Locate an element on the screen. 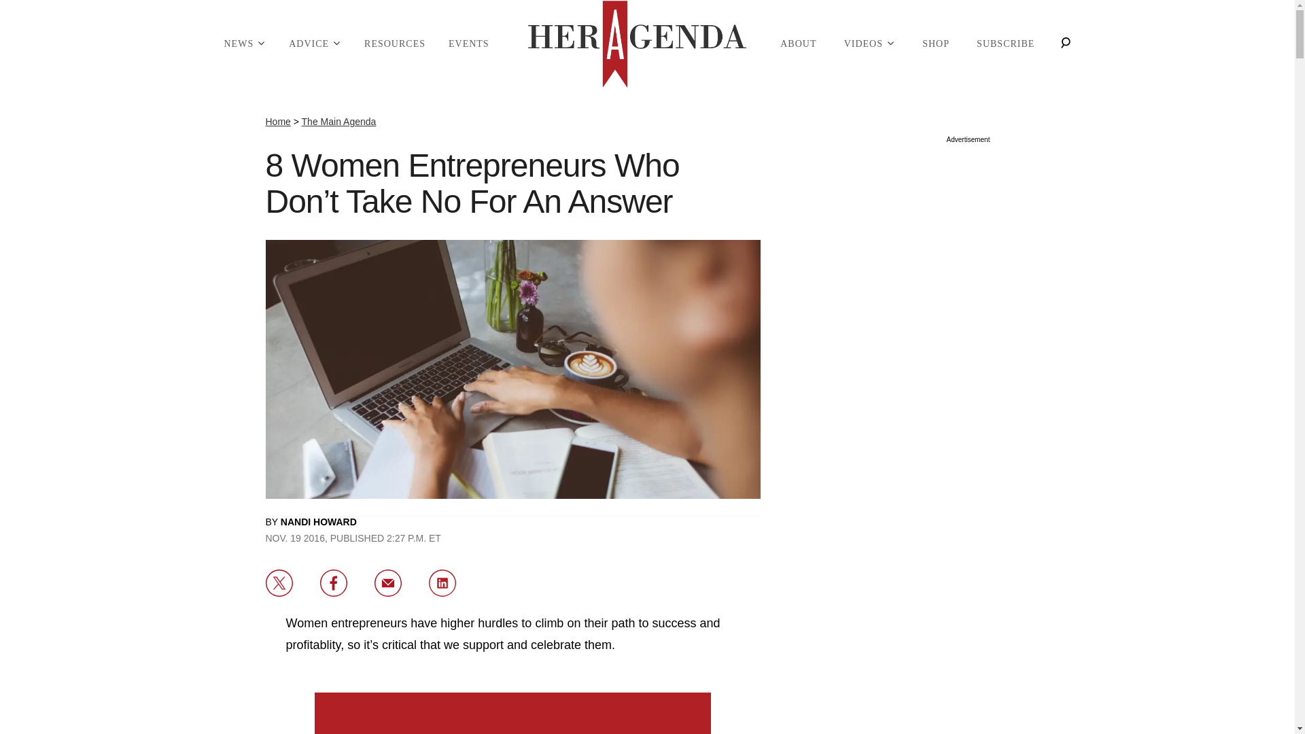 This screenshot has height=734, width=1305. SHOP is located at coordinates (935, 44).